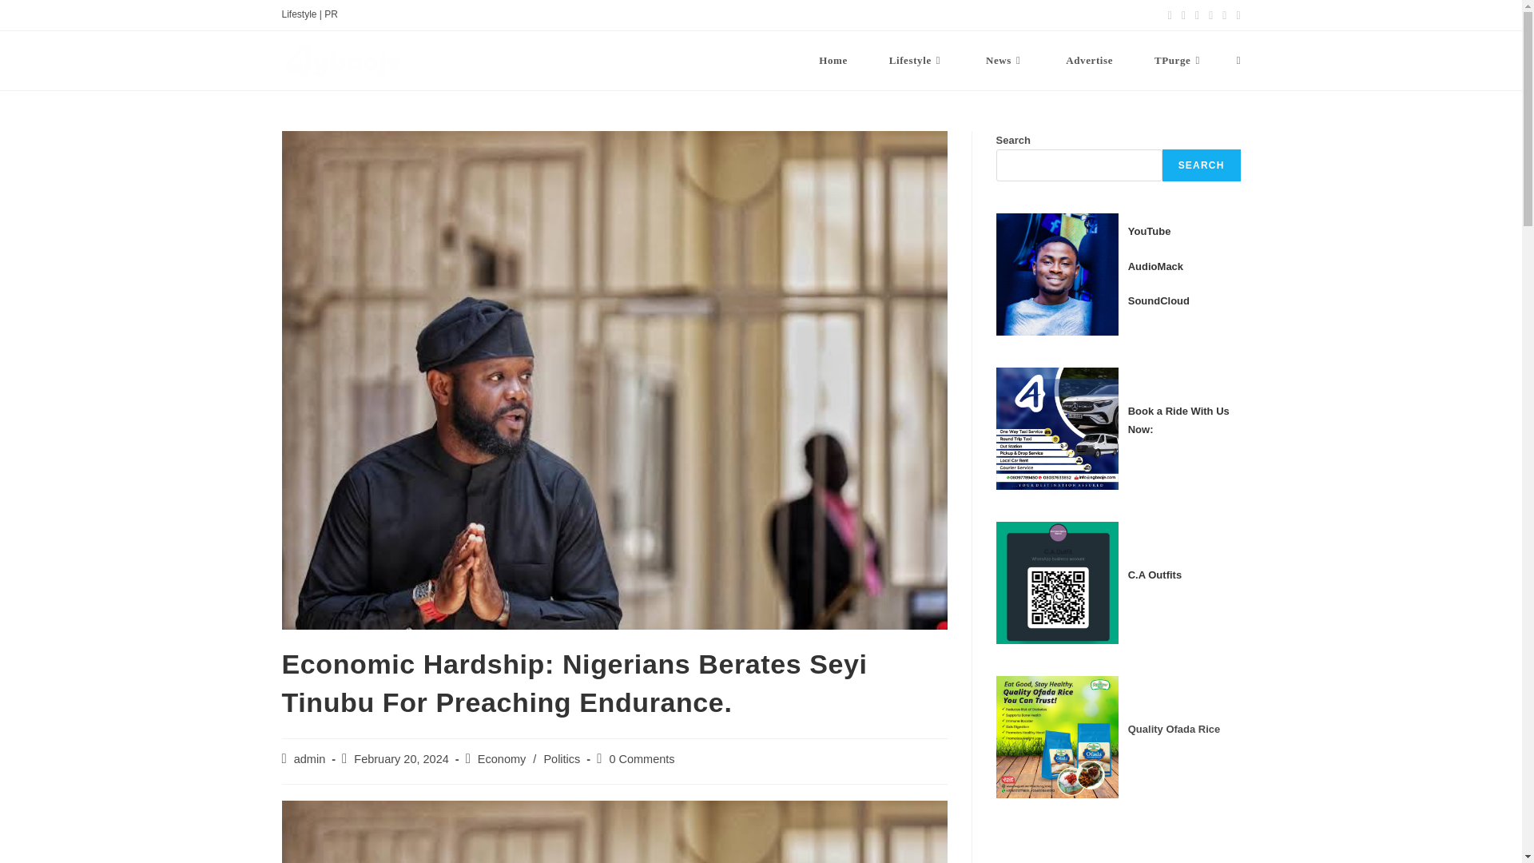 This screenshot has height=863, width=1534. I want to click on News, so click(1004, 61).